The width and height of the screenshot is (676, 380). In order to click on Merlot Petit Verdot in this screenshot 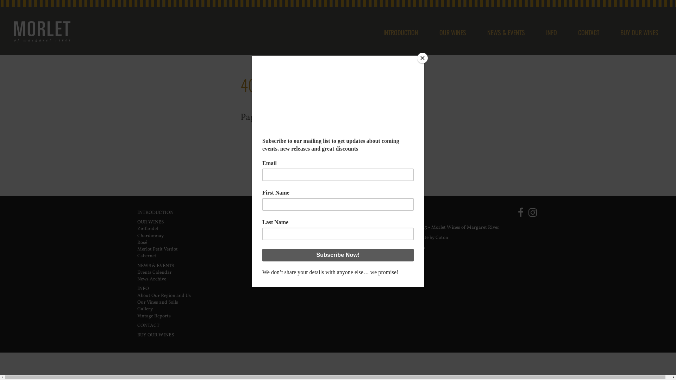, I will do `click(157, 249)`.